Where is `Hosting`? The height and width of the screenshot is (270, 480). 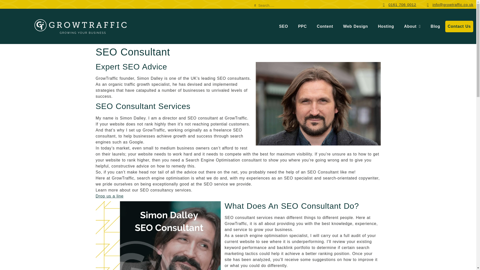 Hosting is located at coordinates (386, 26).